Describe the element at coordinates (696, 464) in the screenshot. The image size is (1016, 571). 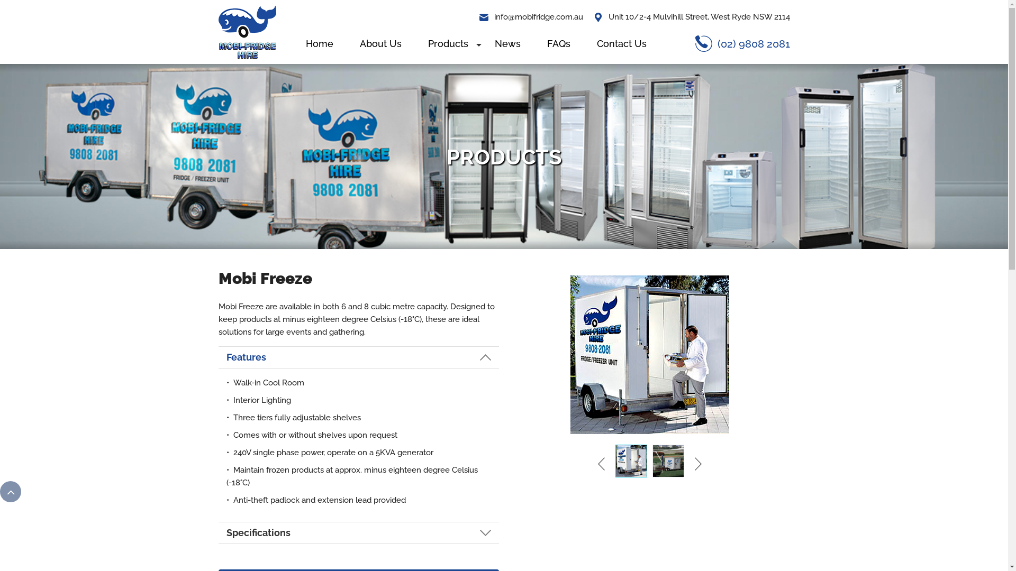
I see `Next` at that location.